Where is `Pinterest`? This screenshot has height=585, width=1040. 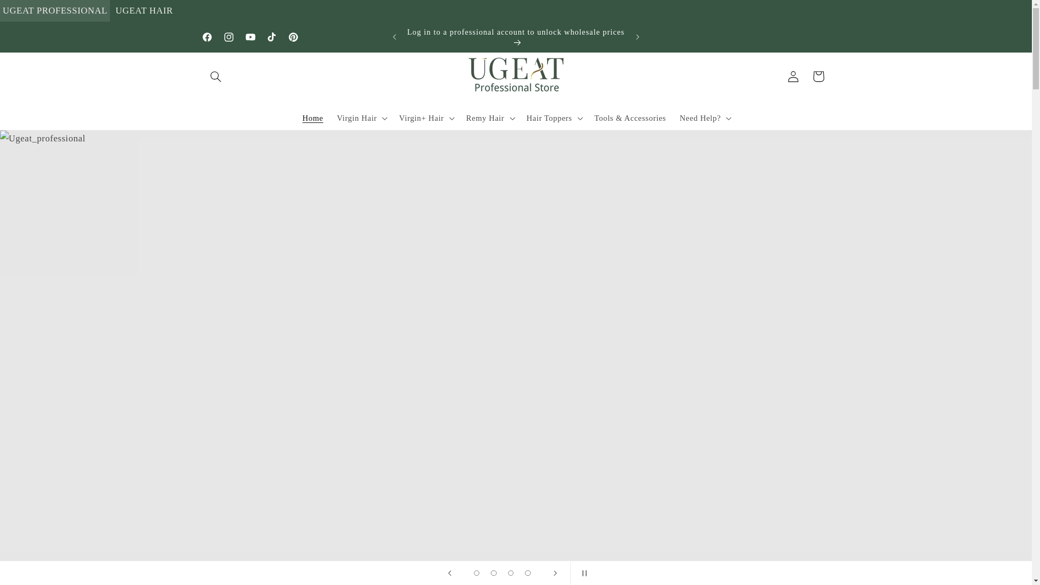
Pinterest is located at coordinates (294, 37).